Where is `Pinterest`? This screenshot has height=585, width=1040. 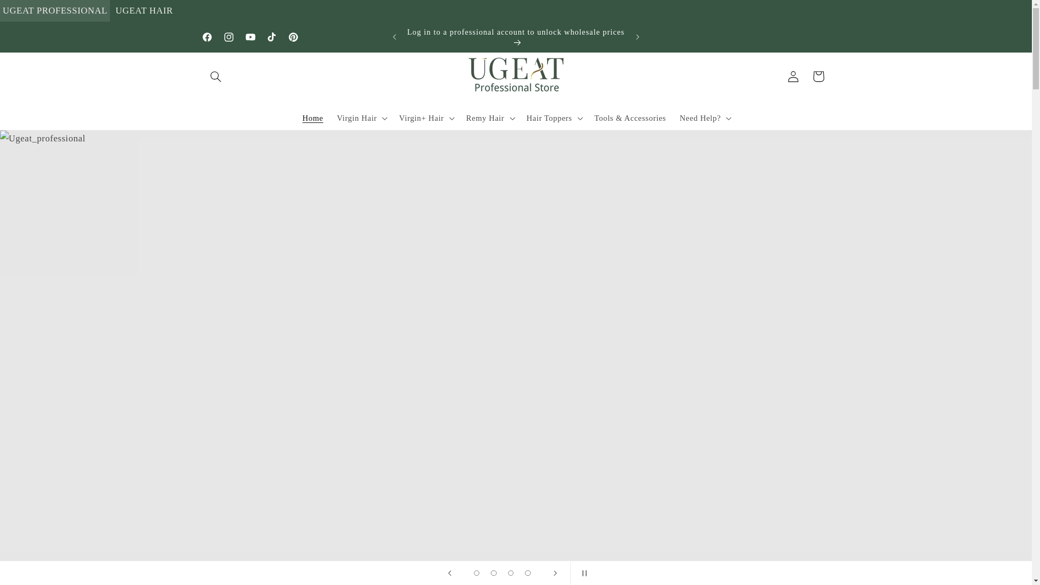
Pinterest is located at coordinates (294, 37).